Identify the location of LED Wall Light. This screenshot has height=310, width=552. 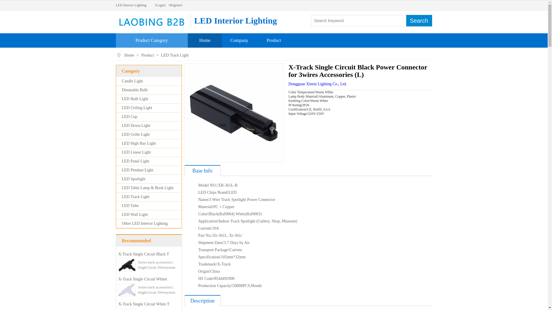
(135, 215).